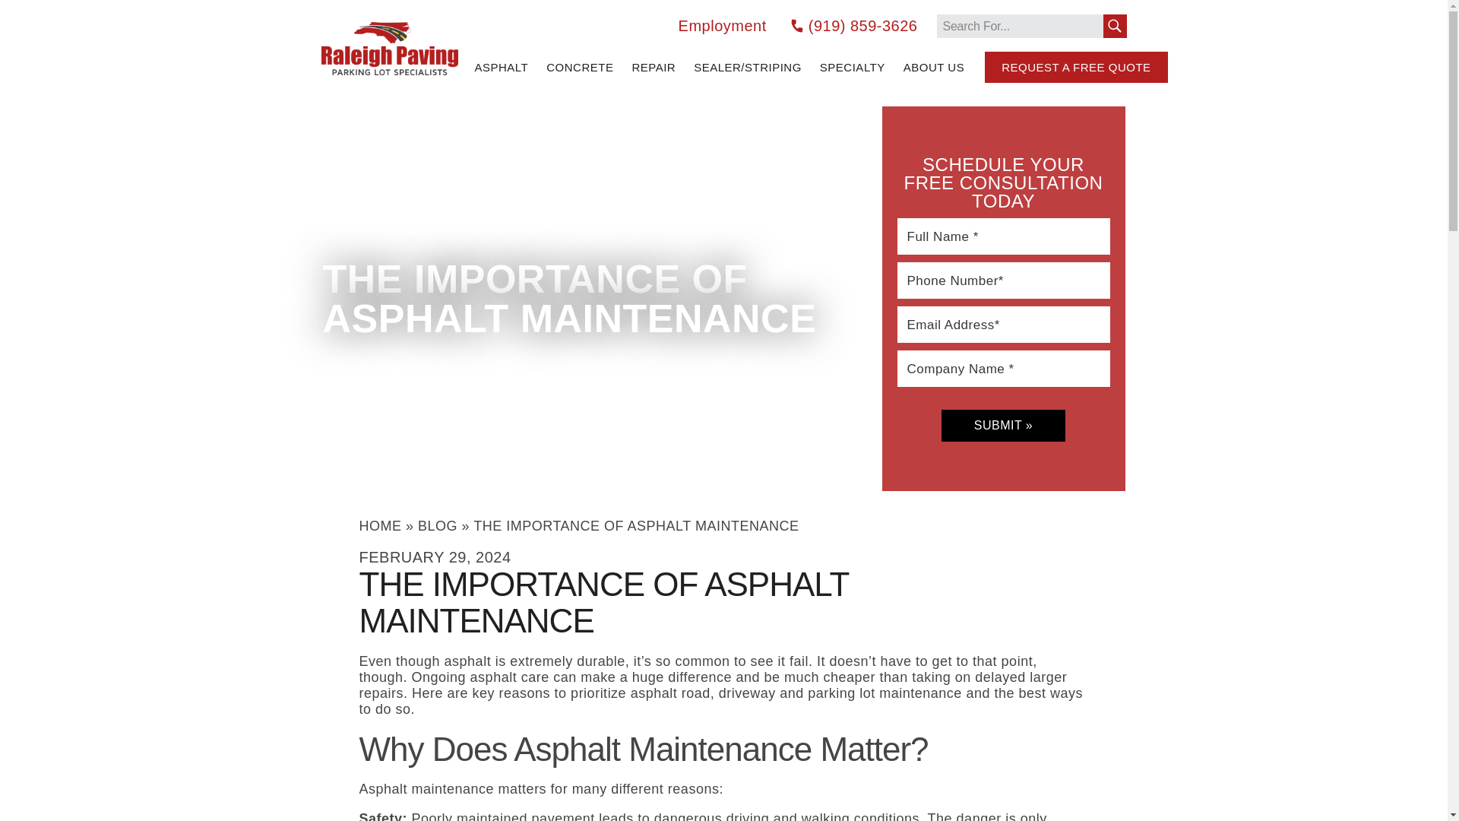  Describe the element at coordinates (796, 26) in the screenshot. I see `phone` at that location.